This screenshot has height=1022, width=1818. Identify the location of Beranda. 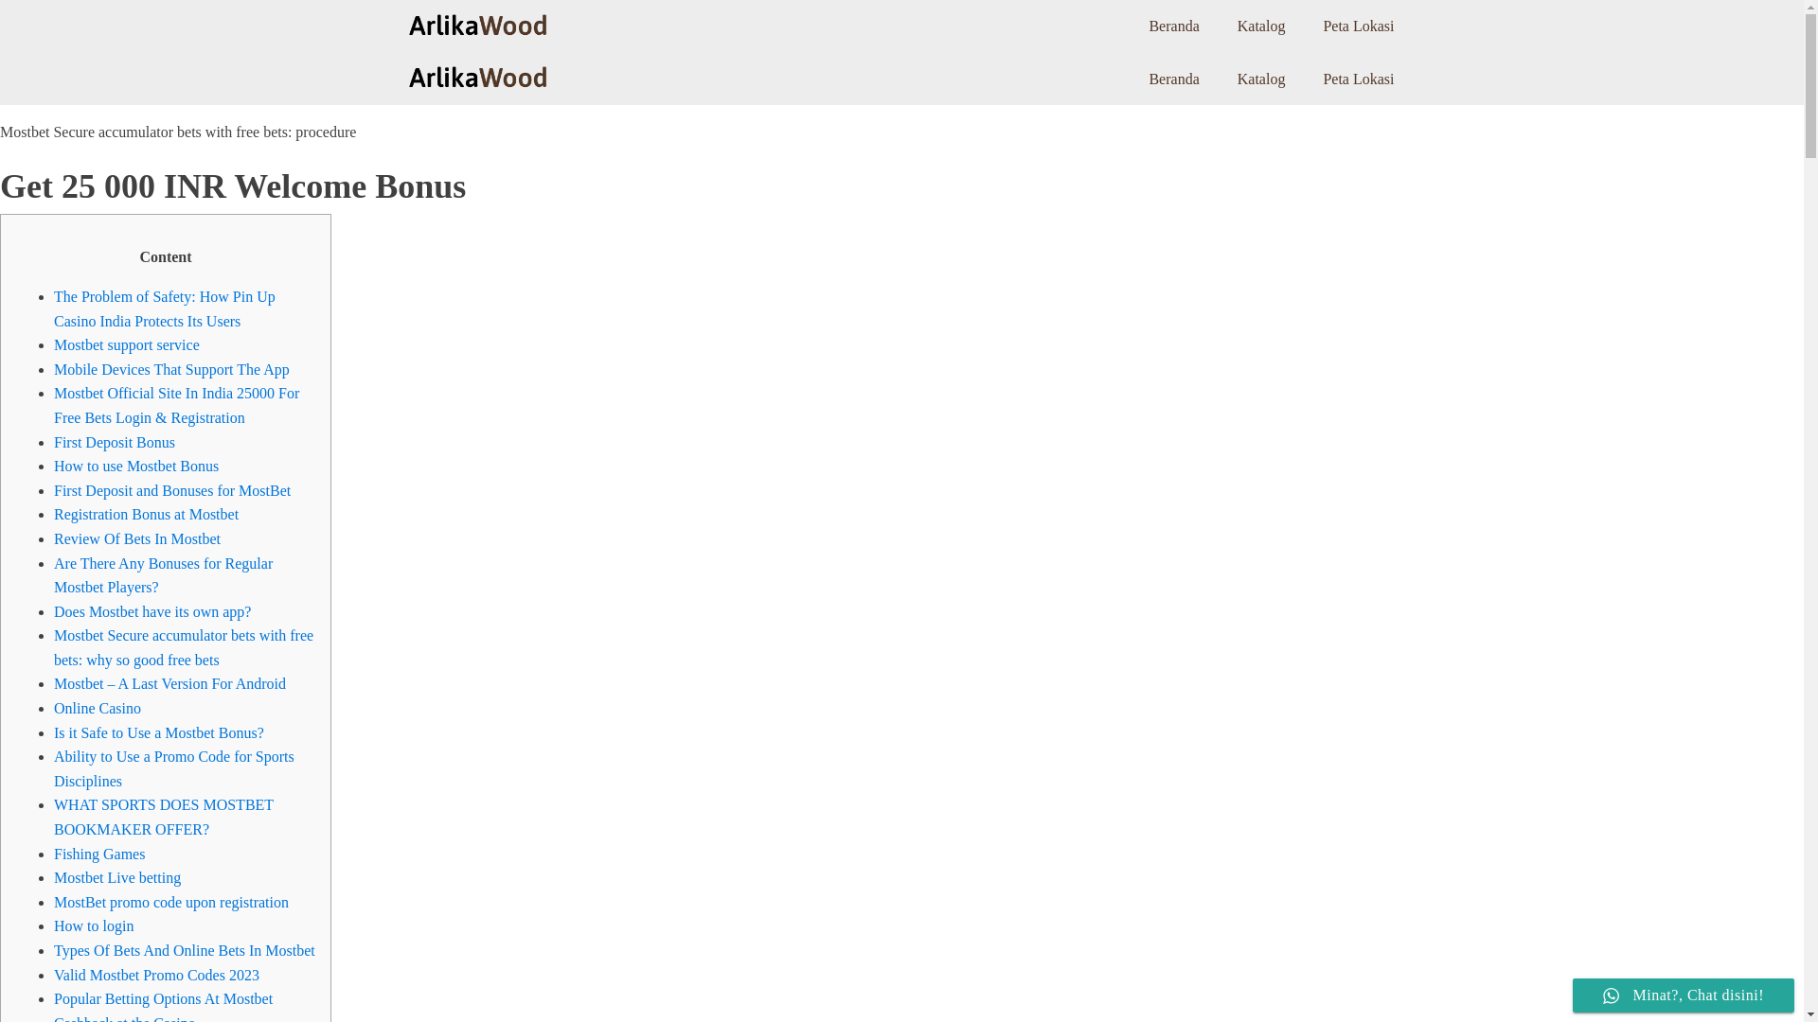
(1173, 79).